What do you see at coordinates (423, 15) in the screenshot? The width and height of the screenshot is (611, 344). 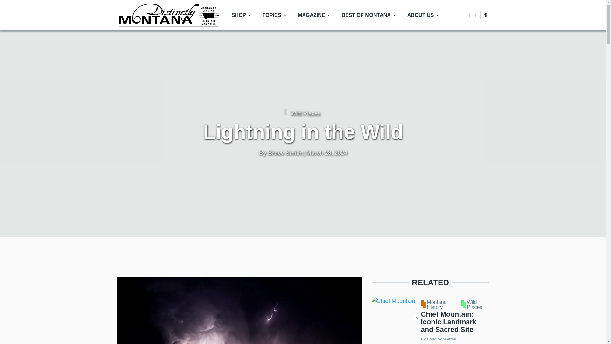 I see `ABOUT US` at bounding box center [423, 15].